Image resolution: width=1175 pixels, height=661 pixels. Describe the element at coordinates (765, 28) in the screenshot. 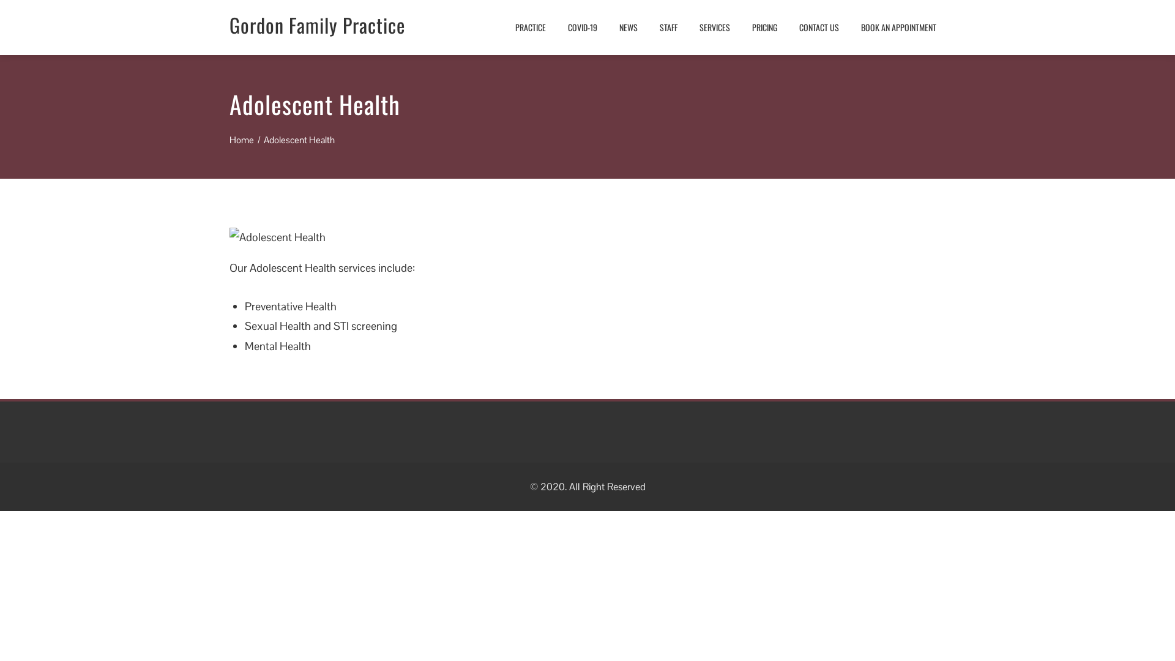

I see `PRICING` at that location.